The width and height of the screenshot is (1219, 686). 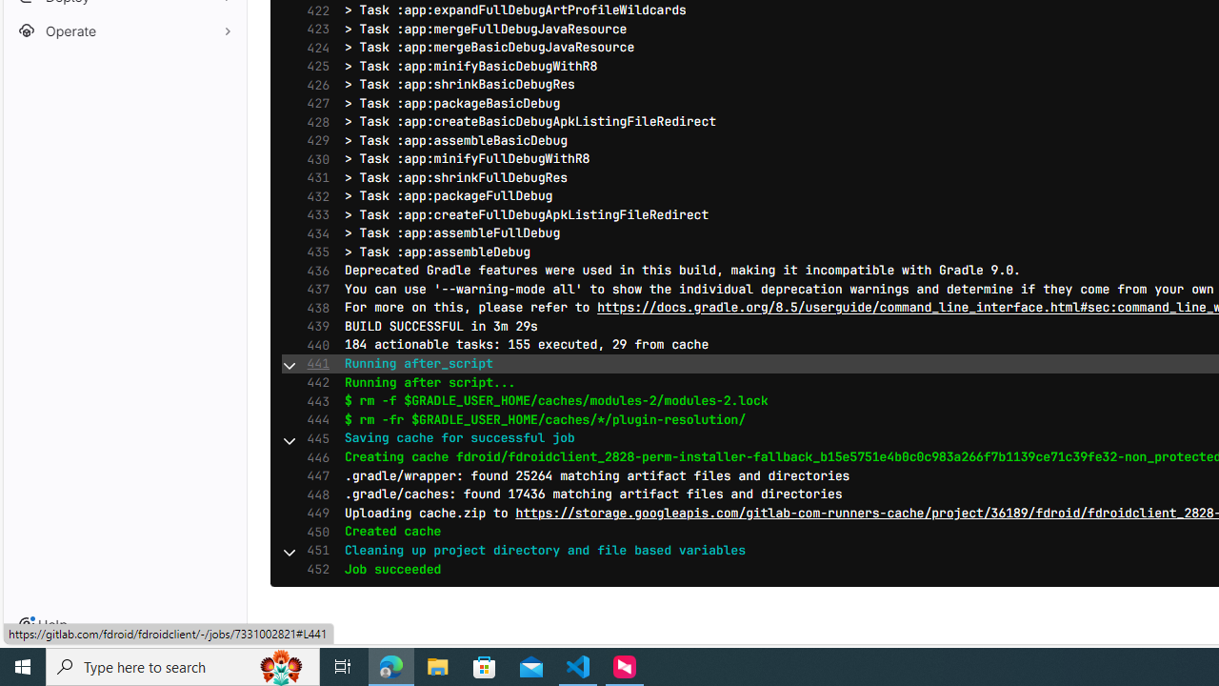 I want to click on 432, so click(x=313, y=196).